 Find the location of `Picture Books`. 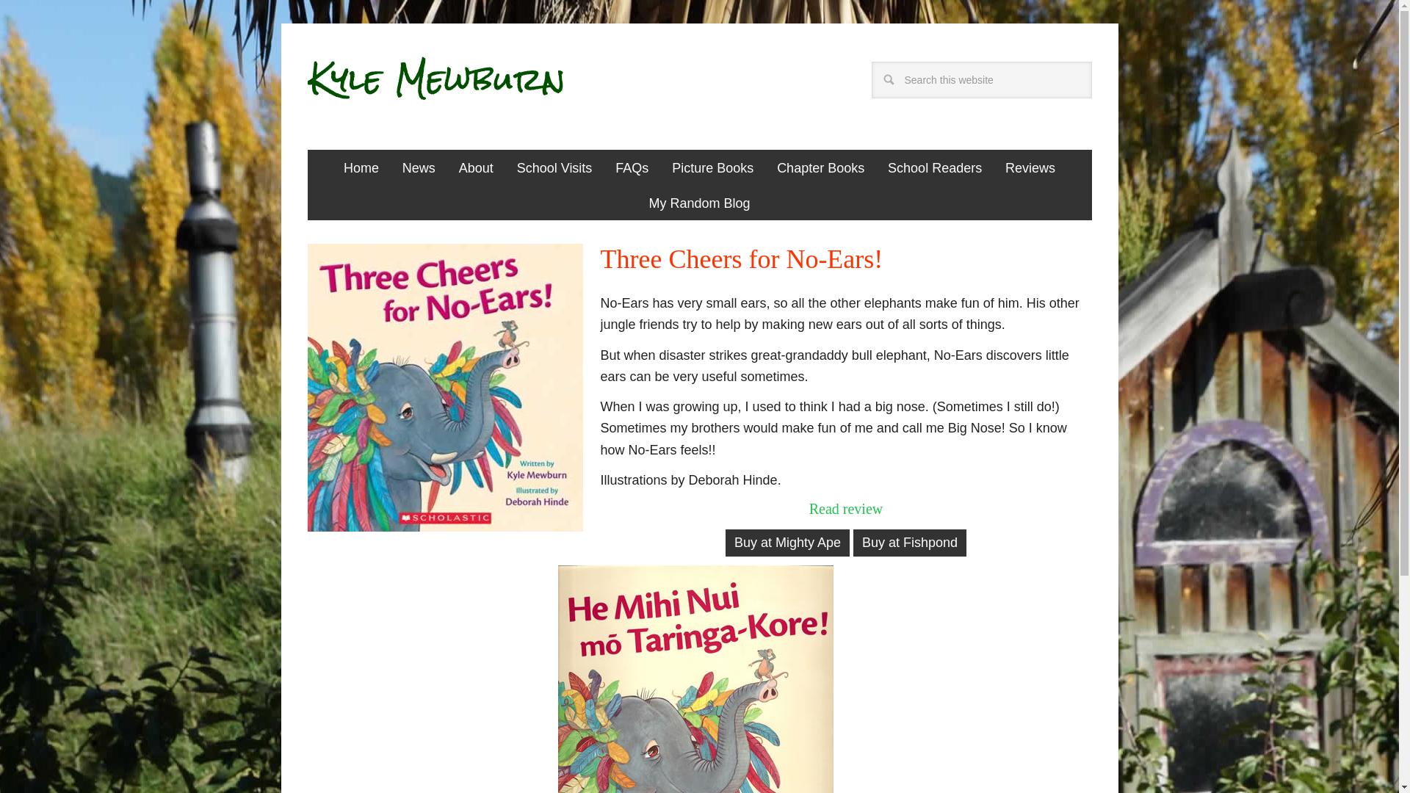

Picture Books is located at coordinates (712, 167).